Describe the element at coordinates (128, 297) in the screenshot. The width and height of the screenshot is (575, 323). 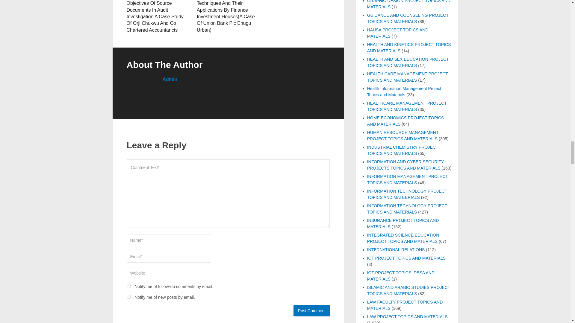
I see `subscribe` at that location.